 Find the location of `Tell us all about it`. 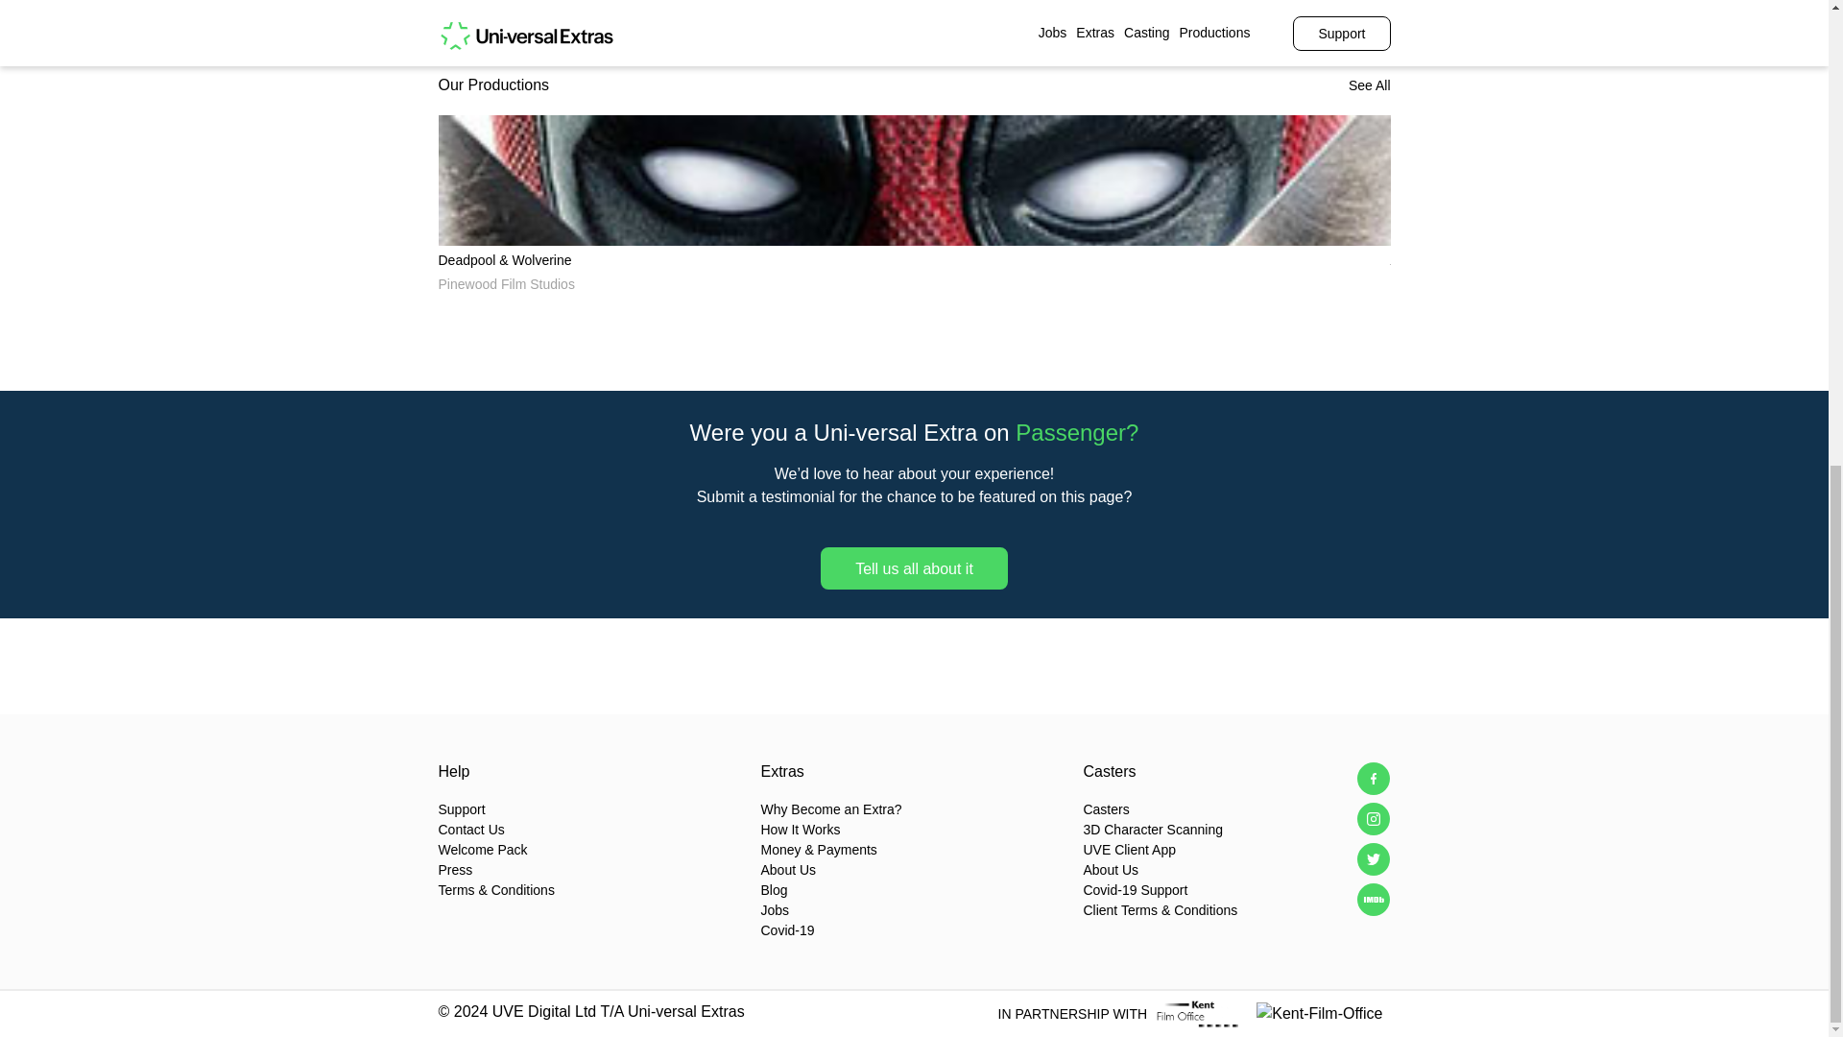

Tell us all about it is located at coordinates (914, 568).